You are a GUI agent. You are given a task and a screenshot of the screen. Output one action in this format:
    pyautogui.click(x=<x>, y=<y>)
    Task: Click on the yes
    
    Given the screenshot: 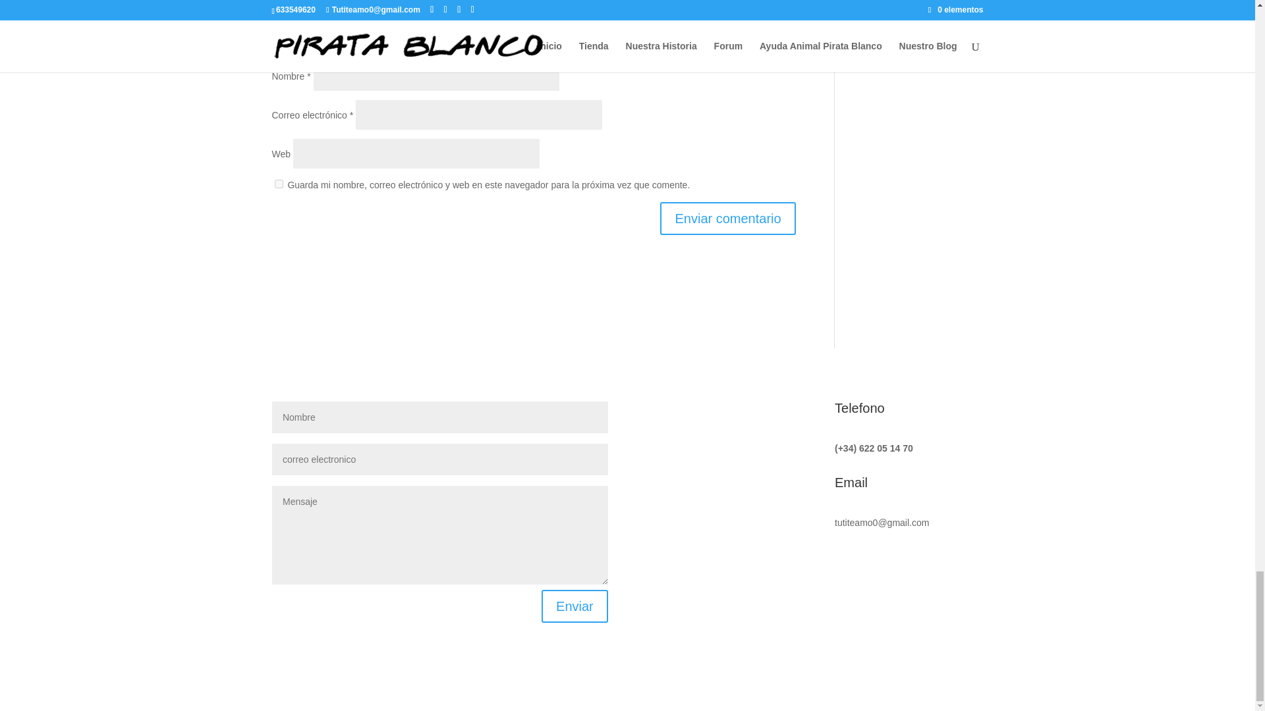 What is the action you would take?
    pyautogui.click(x=278, y=184)
    